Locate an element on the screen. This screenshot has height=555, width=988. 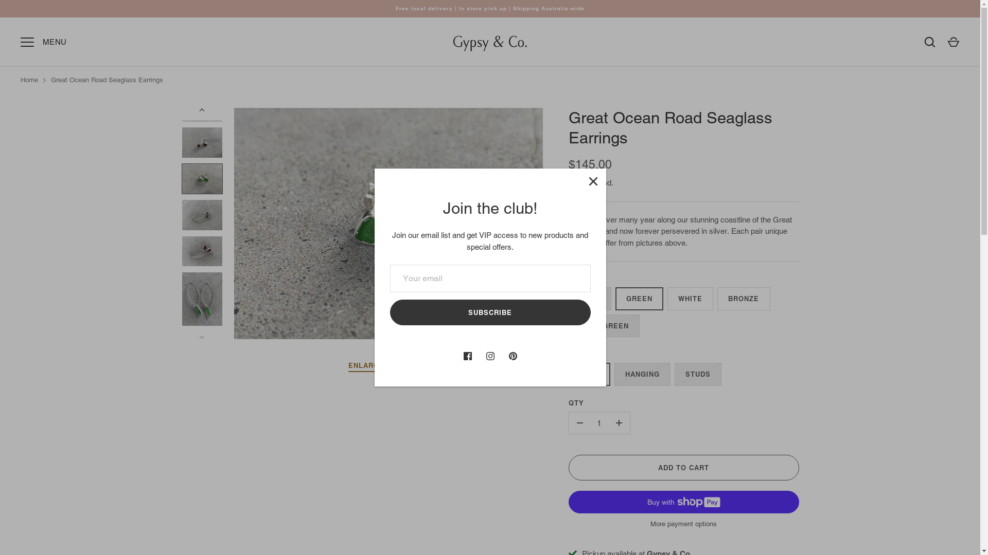
ADD TO CART is located at coordinates (683, 468).